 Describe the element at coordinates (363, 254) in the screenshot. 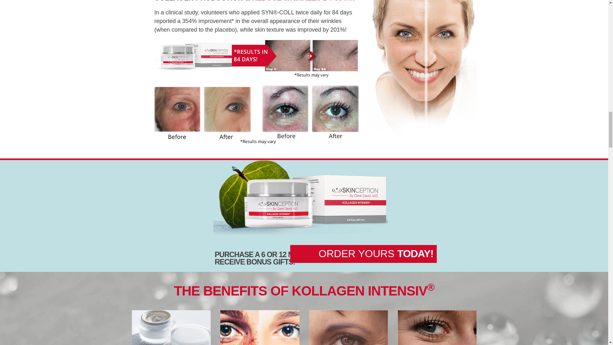

I see `ORDER YOURS TODAY!` at that location.